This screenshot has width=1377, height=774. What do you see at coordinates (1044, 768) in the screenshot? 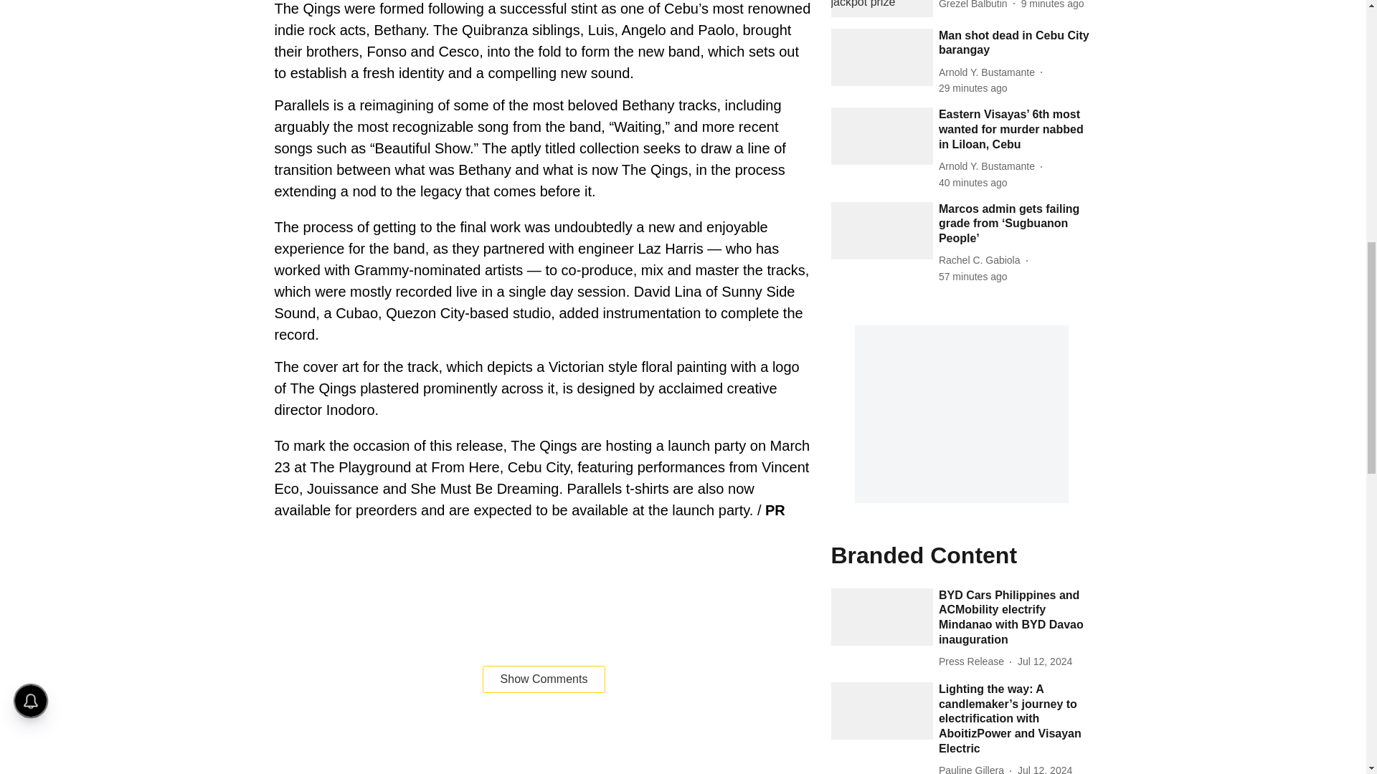
I see `2024-07-12 07:00` at bounding box center [1044, 768].